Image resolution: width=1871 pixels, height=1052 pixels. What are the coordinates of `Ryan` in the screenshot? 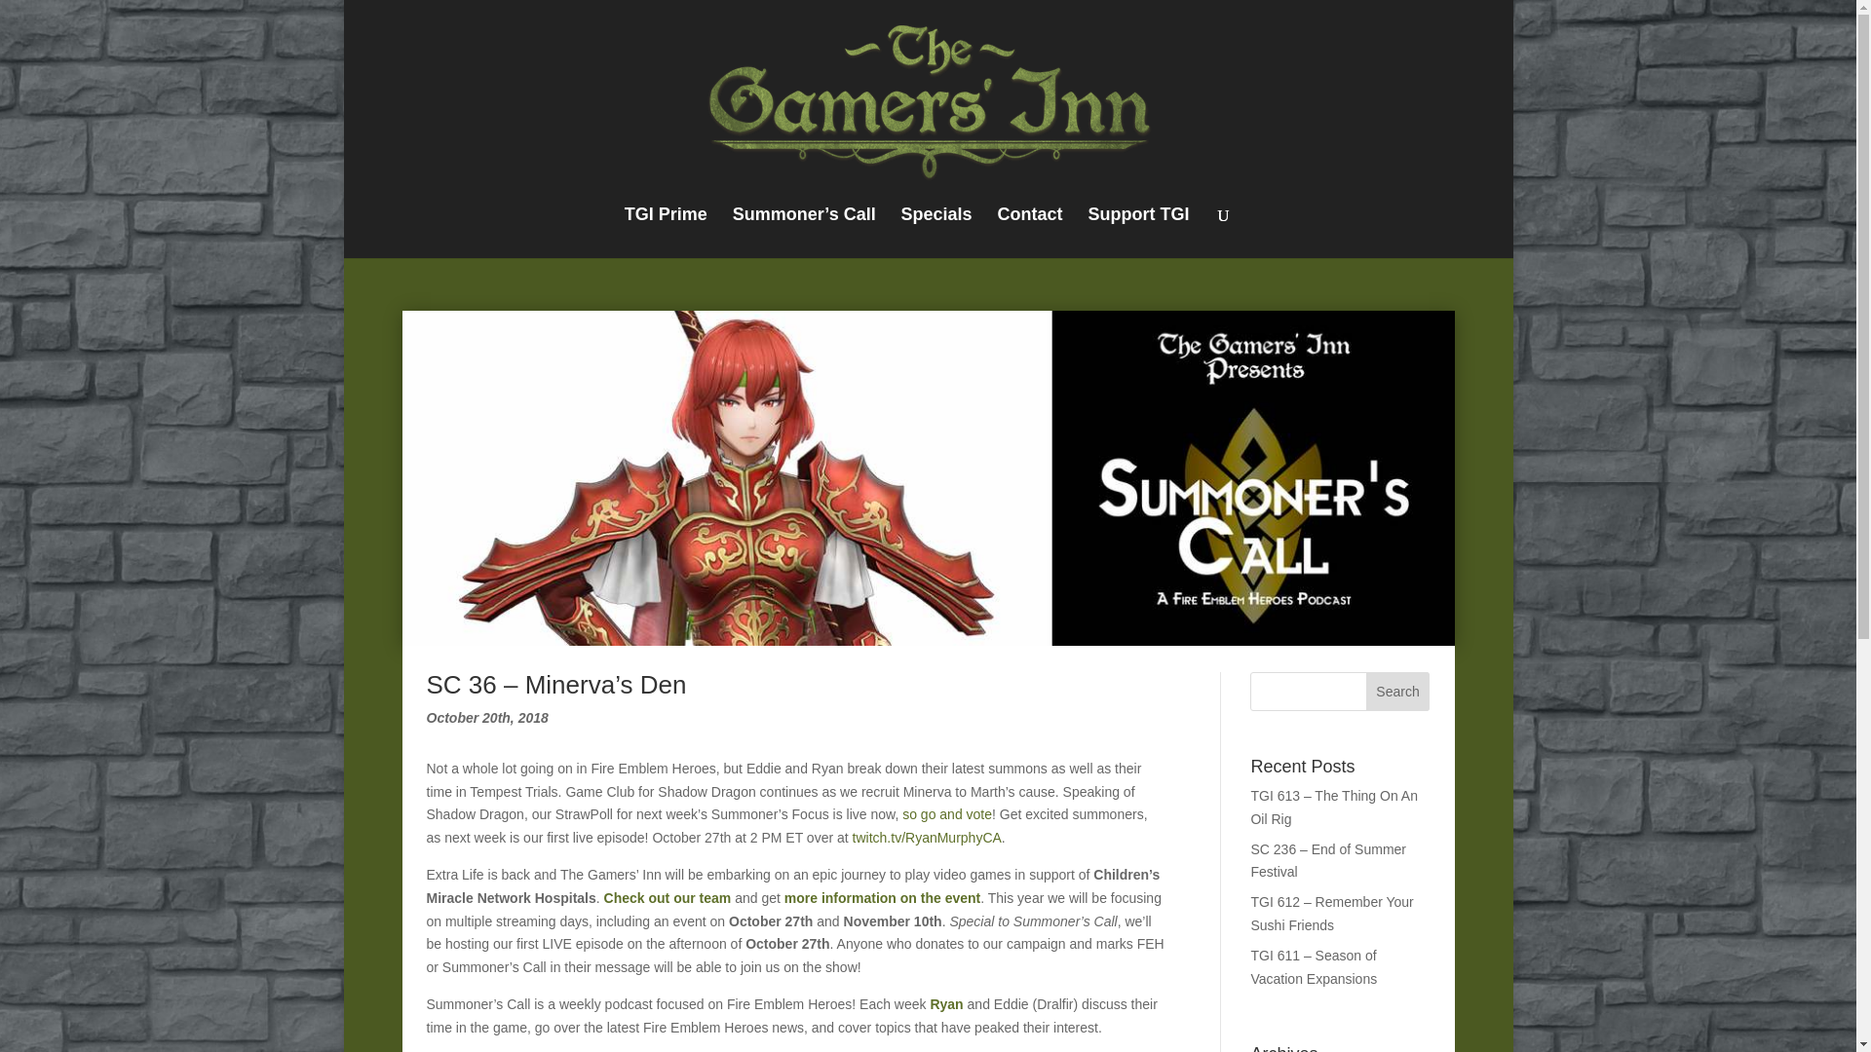 It's located at (946, 1003).